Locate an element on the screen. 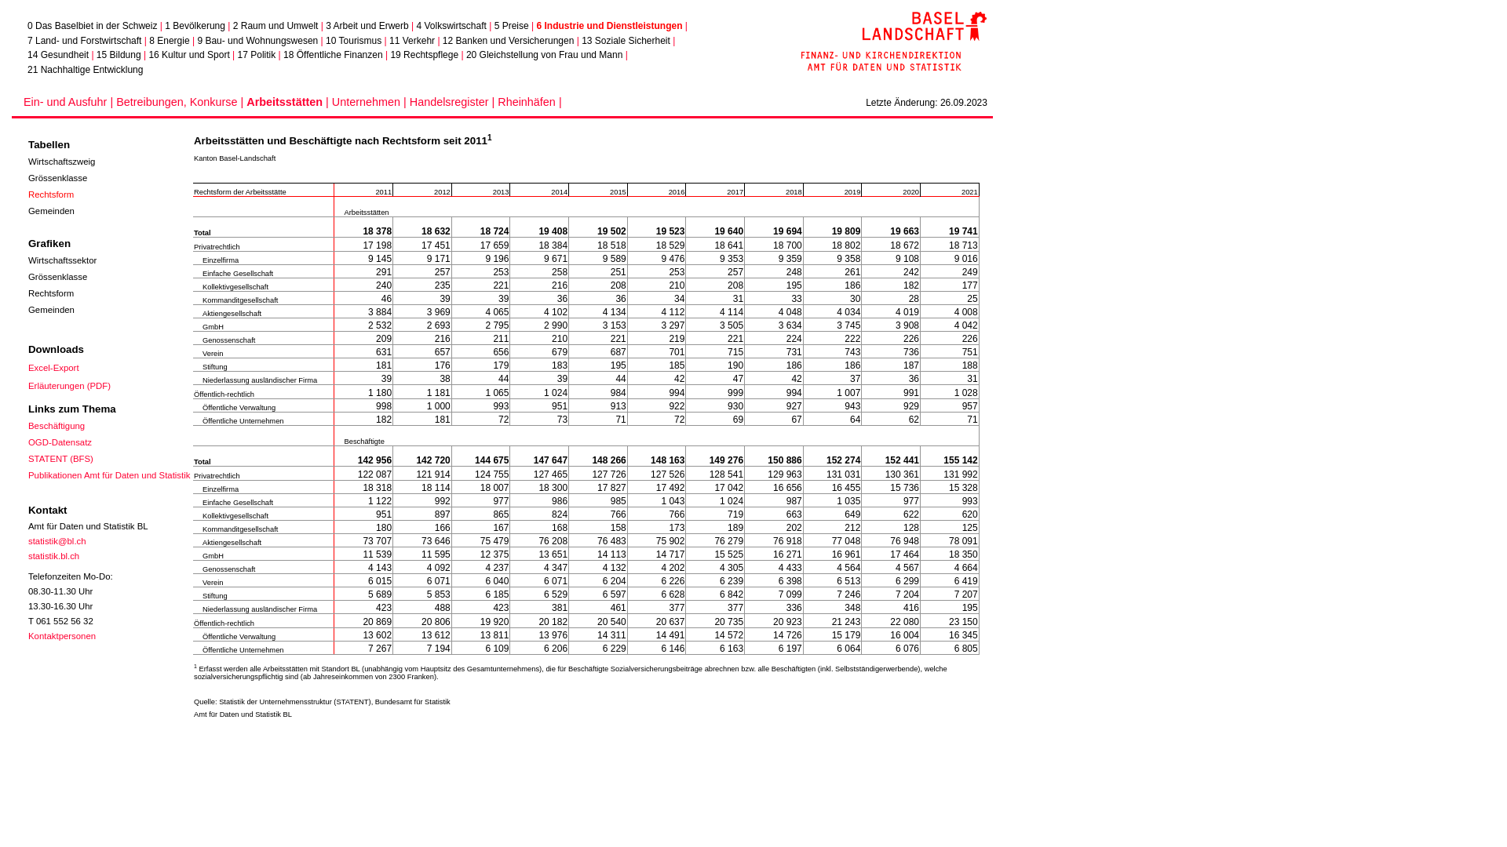 The image size is (1507, 847). 17 Politik is located at coordinates (257, 55).